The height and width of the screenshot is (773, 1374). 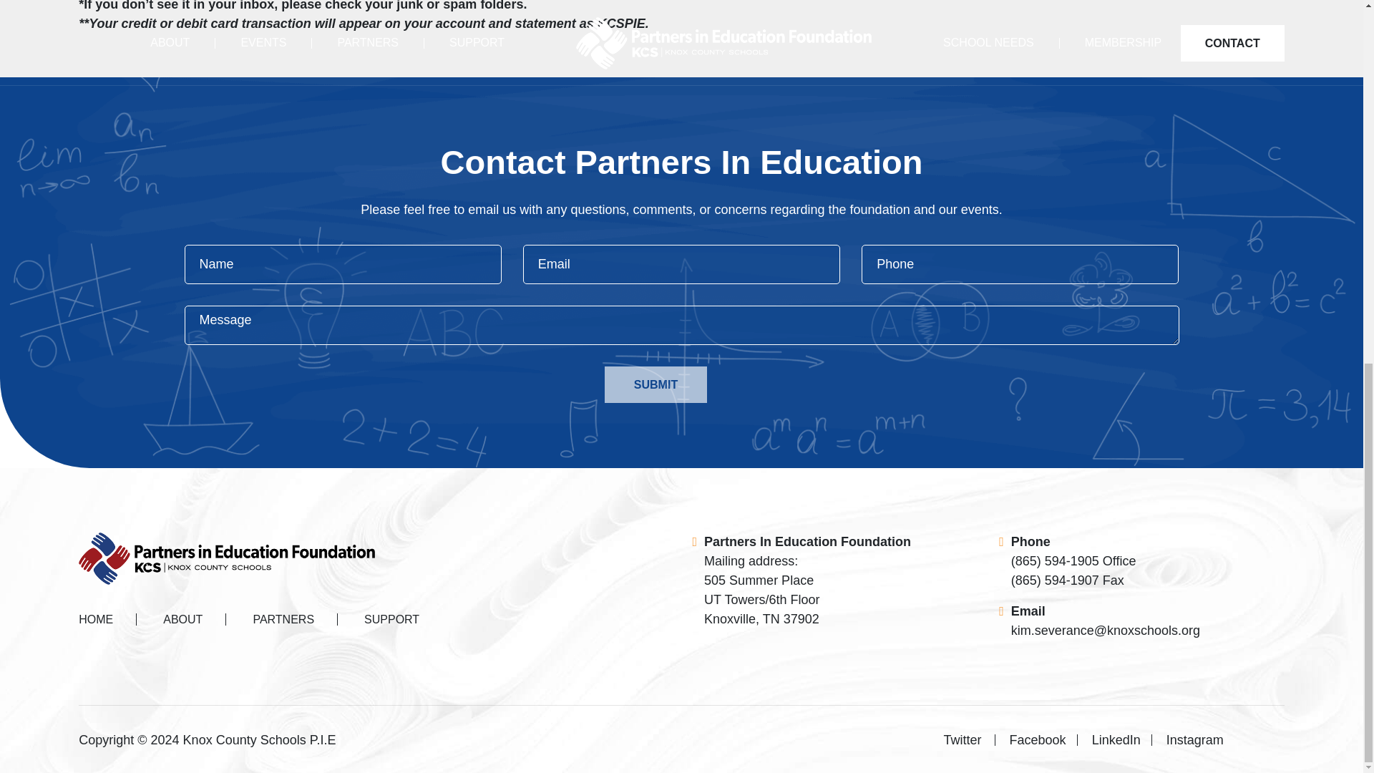 I want to click on SUPPORT, so click(x=379, y=619).